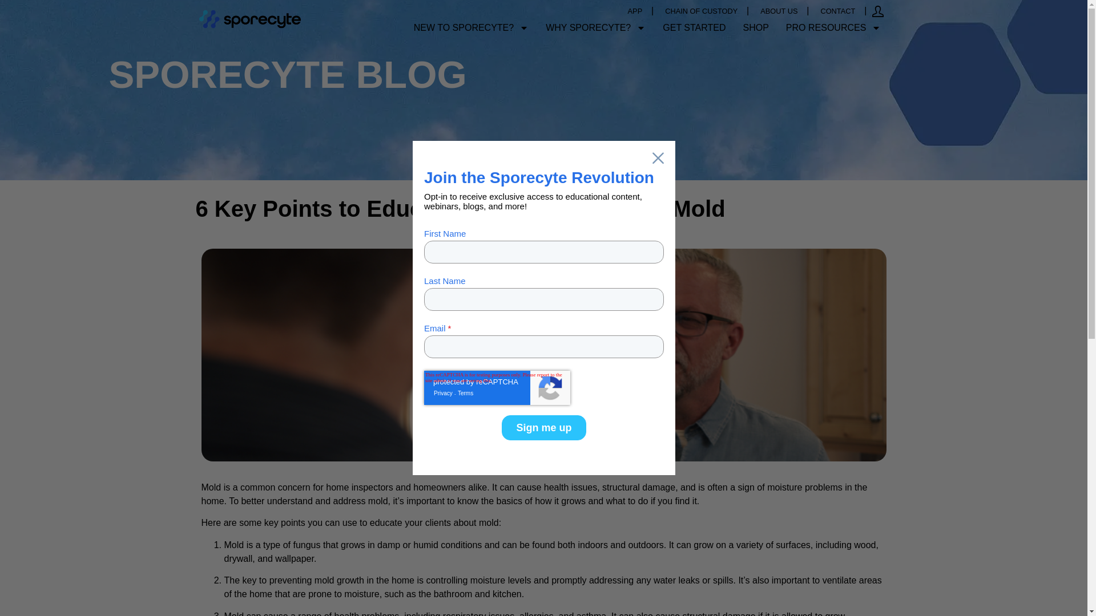  Describe the element at coordinates (701, 11) in the screenshot. I see `CHAIN OF CUSTODY` at that location.